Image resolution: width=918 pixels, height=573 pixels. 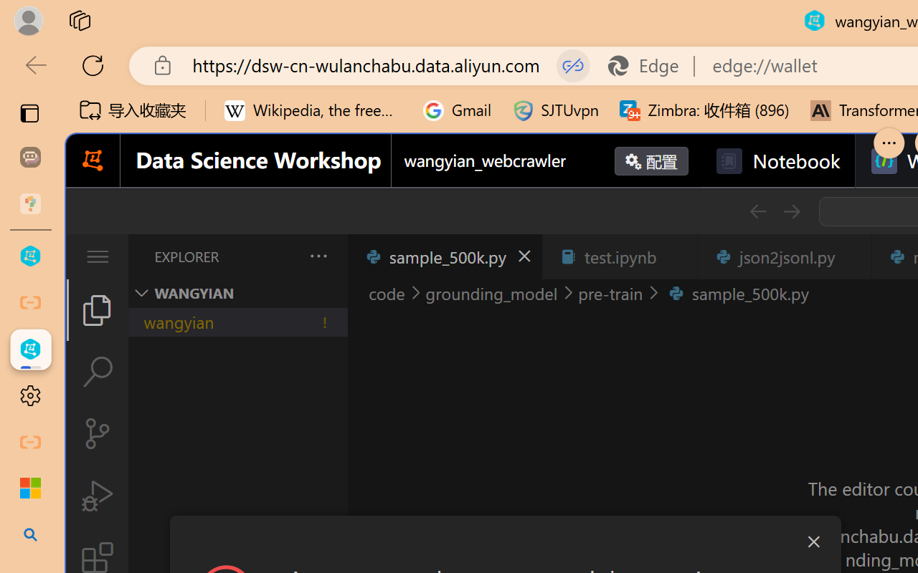 I want to click on json2jsonl.py, so click(x=783, y=256).